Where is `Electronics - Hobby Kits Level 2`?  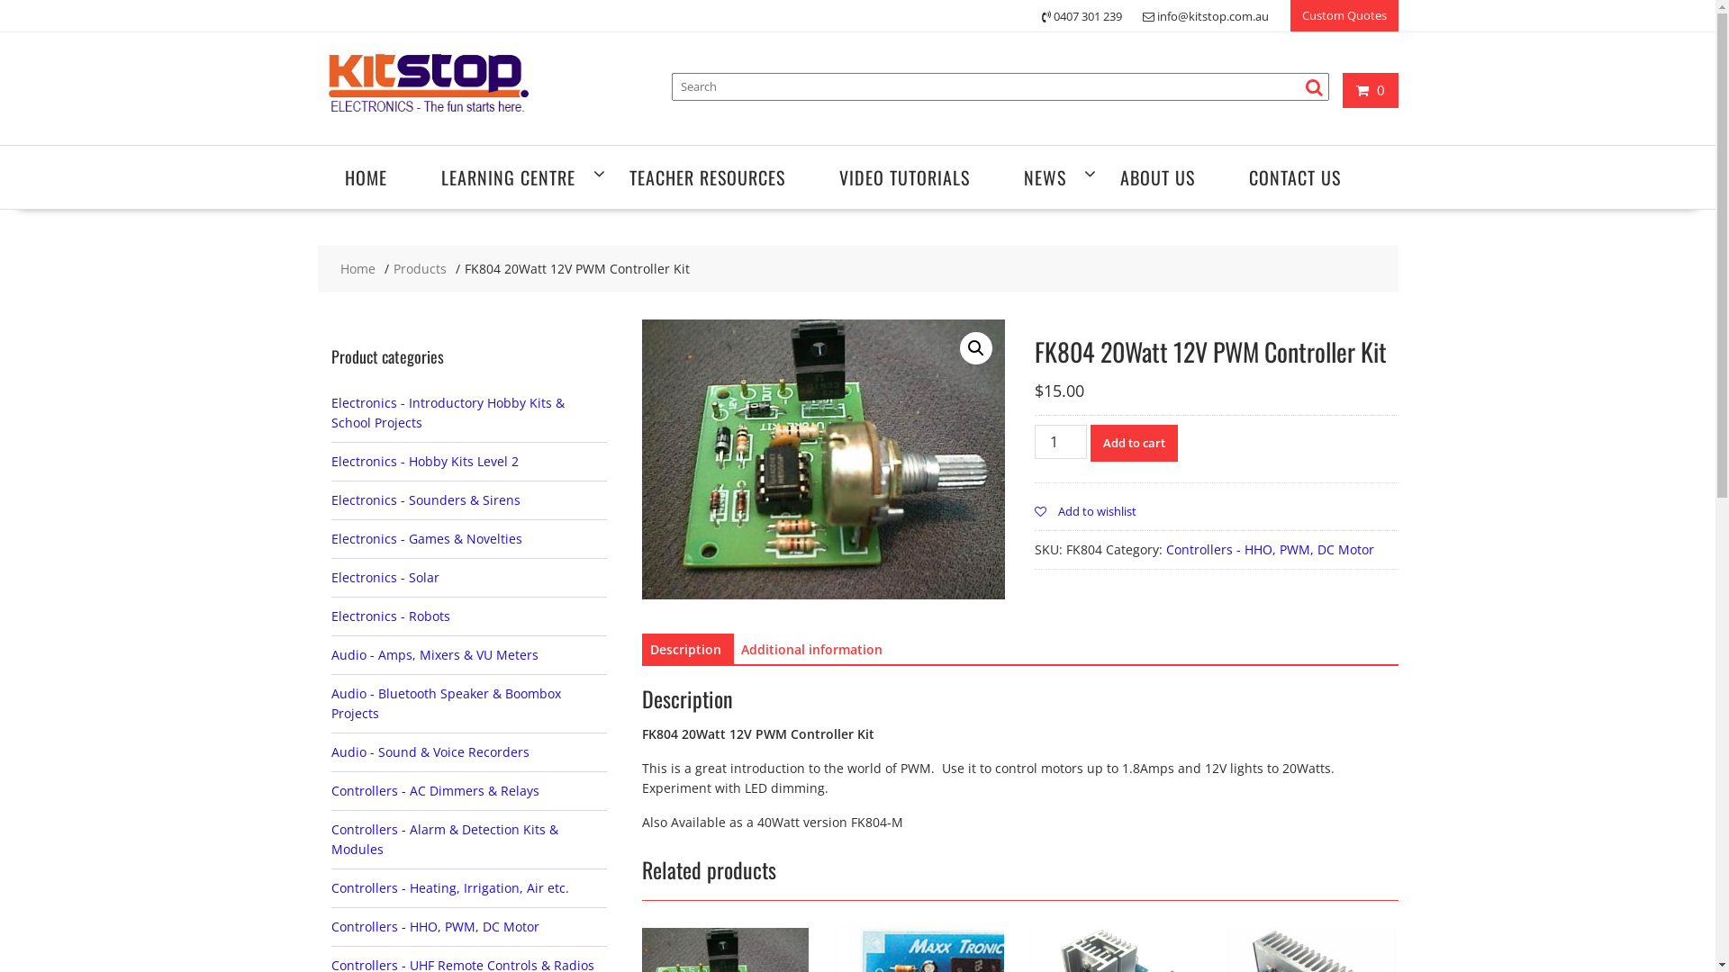 Electronics - Hobby Kits Level 2 is located at coordinates (425, 461).